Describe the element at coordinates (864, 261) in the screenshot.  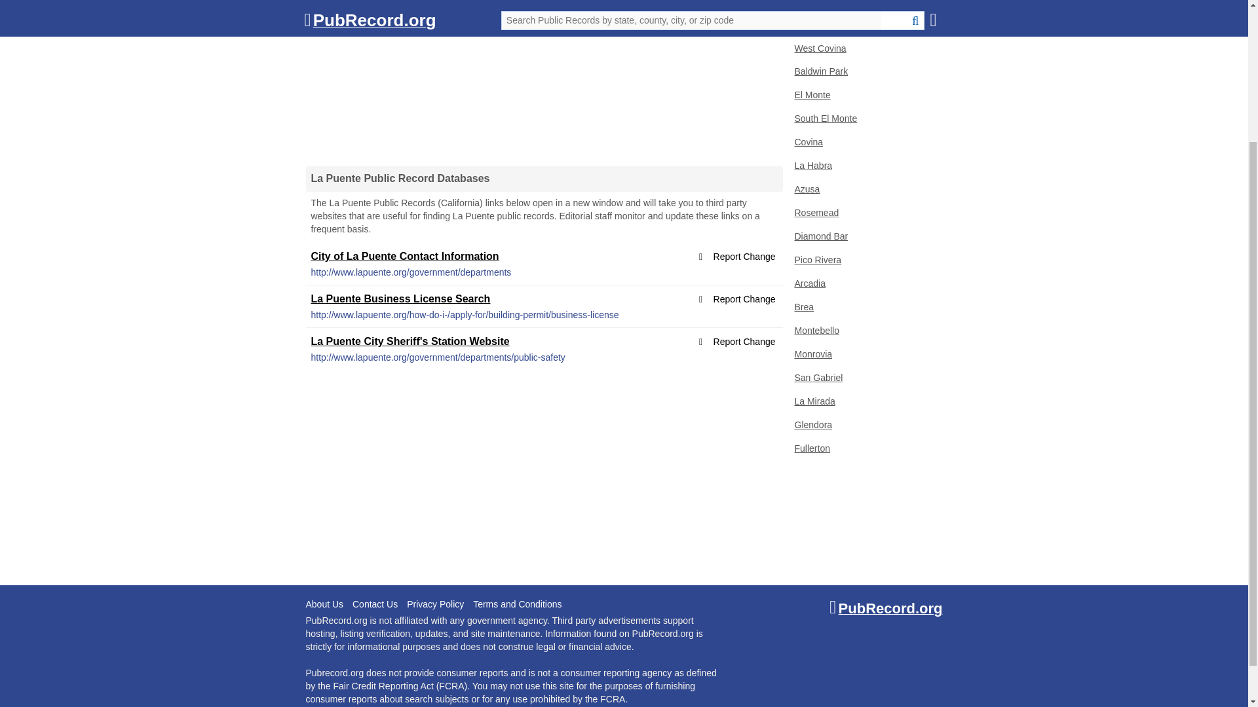
I see `Pico Rivera` at that location.